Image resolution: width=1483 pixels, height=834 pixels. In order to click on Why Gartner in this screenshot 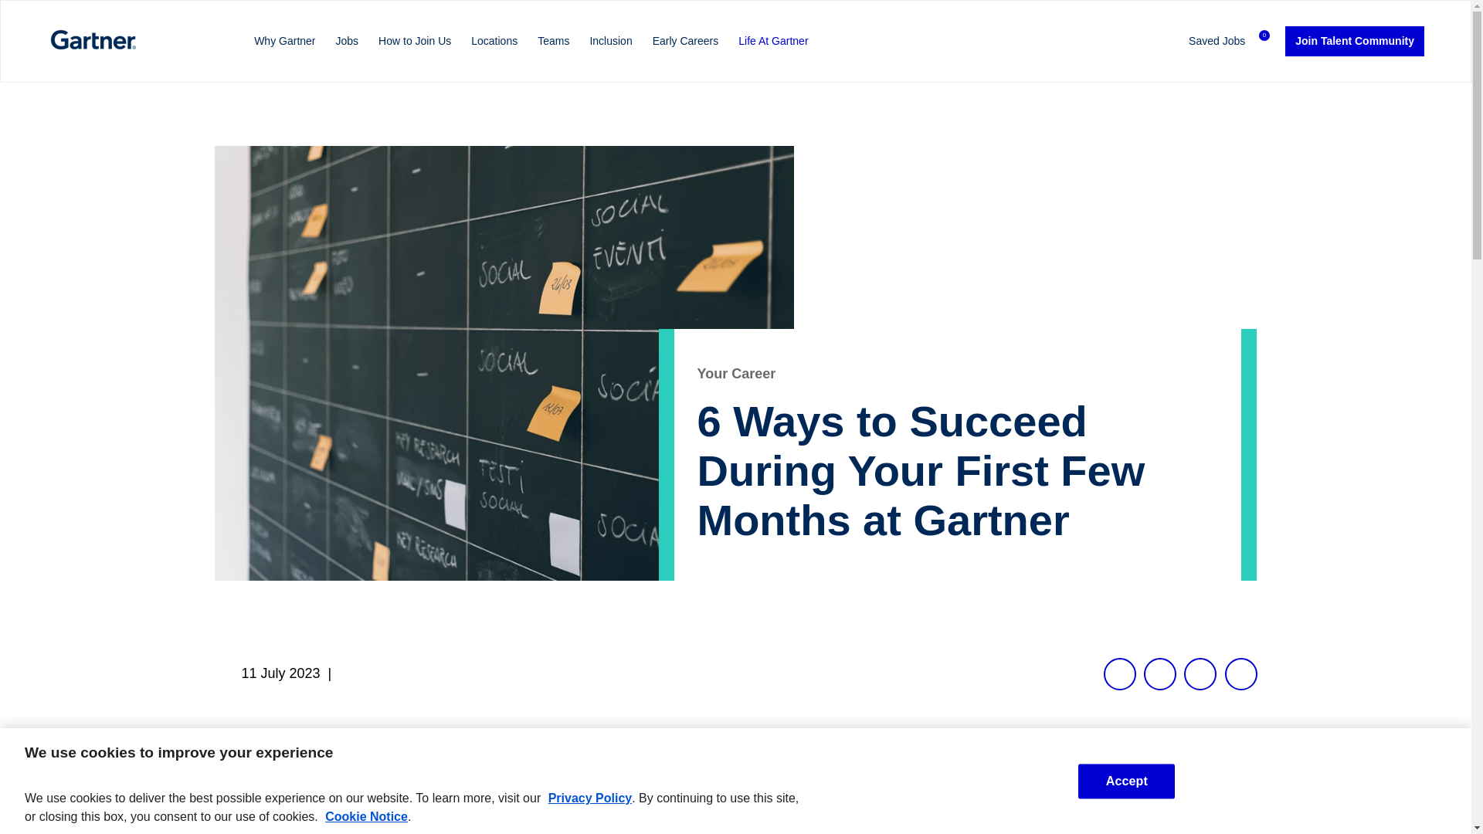, I will do `click(284, 41)`.